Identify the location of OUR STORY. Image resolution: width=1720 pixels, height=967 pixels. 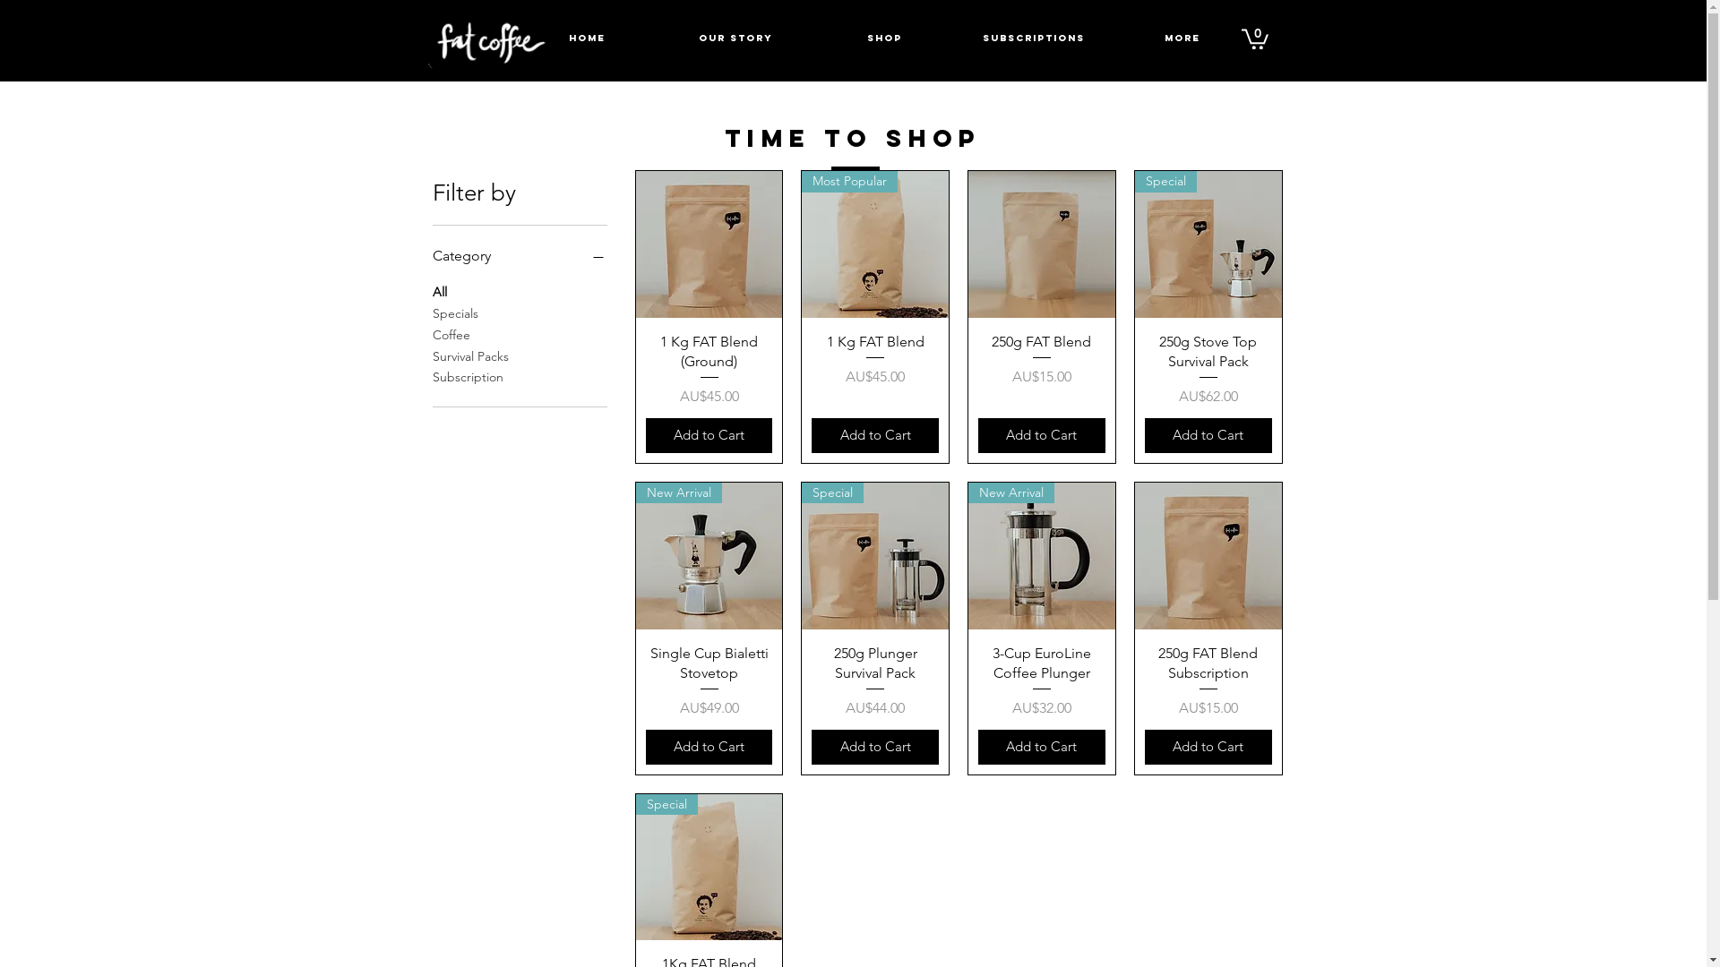
(735, 38).